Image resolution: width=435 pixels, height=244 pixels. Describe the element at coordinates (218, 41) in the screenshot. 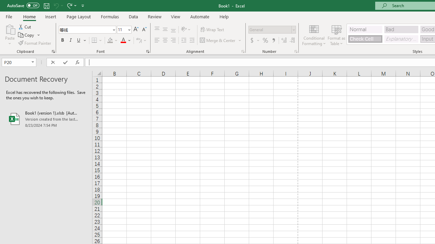

I see `Merge & Center` at that location.